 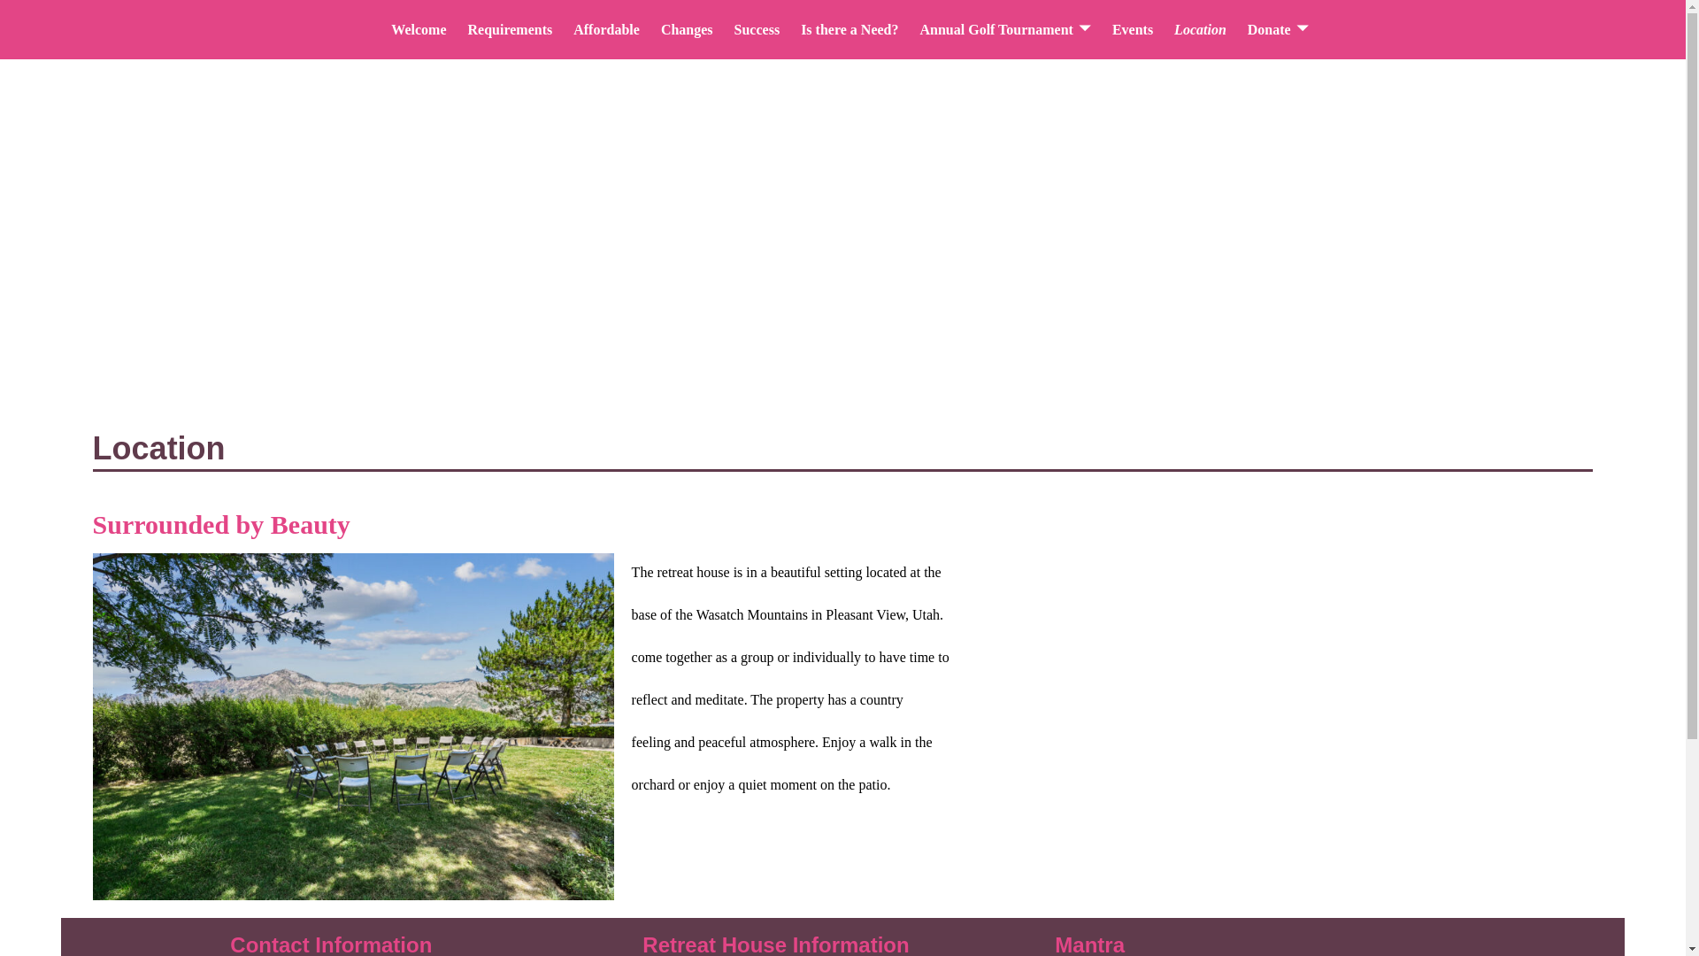 What do you see at coordinates (1005, 29) in the screenshot?
I see `Annual Golf Tournament` at bounding box center [1005, 29].